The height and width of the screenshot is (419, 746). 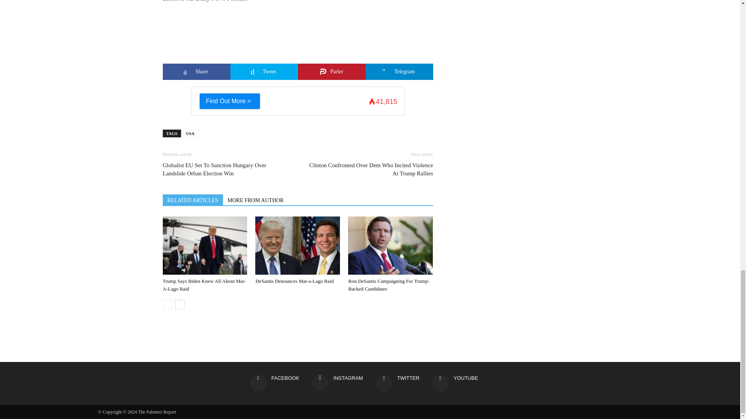 What do you see at coordinates (331, 72) in the screenshot?
I see `Share on Parler` at bounding box center [331, 72].